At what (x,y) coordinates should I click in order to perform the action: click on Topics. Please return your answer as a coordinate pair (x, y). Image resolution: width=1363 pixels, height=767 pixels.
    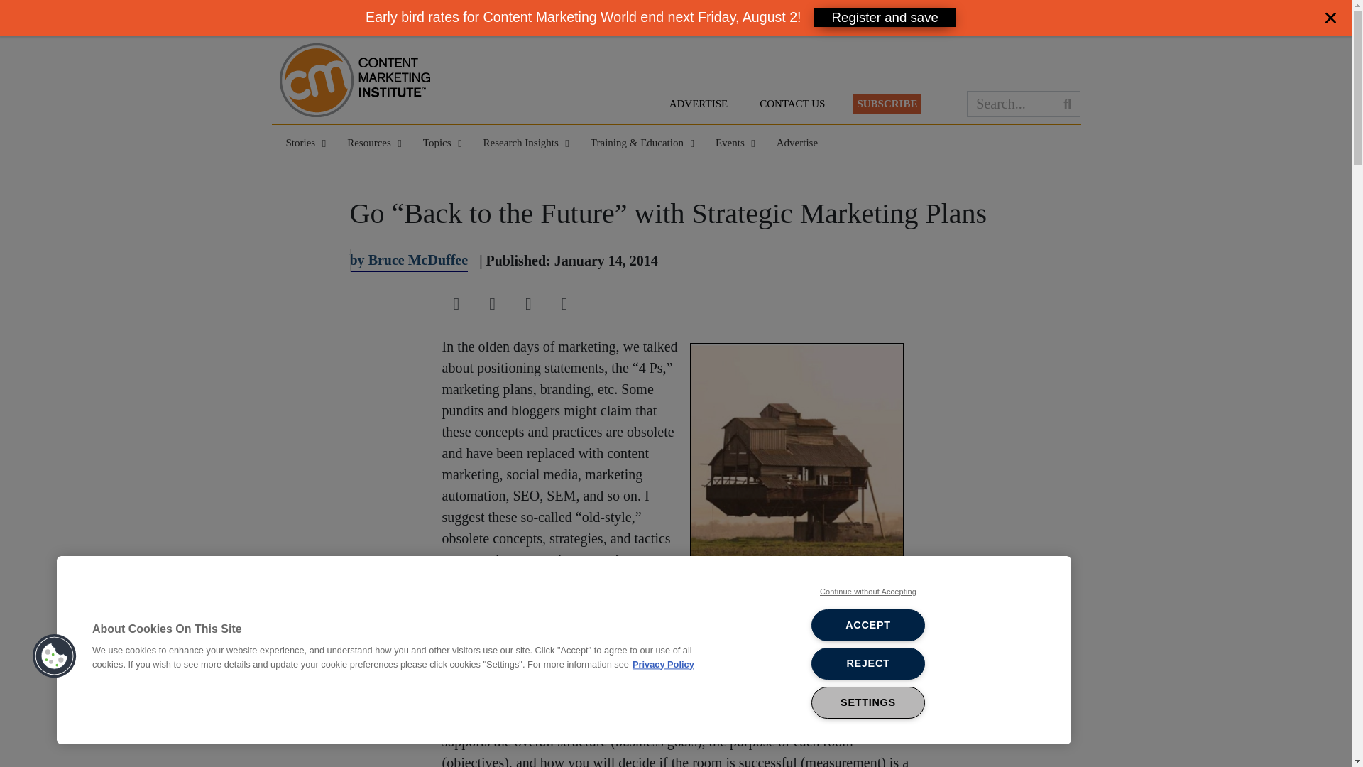
    Looking at the image, I should click on (439, 142).